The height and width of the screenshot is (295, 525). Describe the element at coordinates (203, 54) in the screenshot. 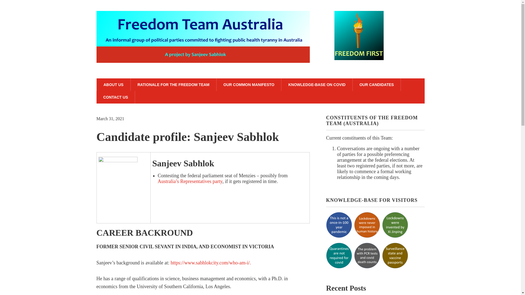

I see `Freedom Team Australia` at that location.